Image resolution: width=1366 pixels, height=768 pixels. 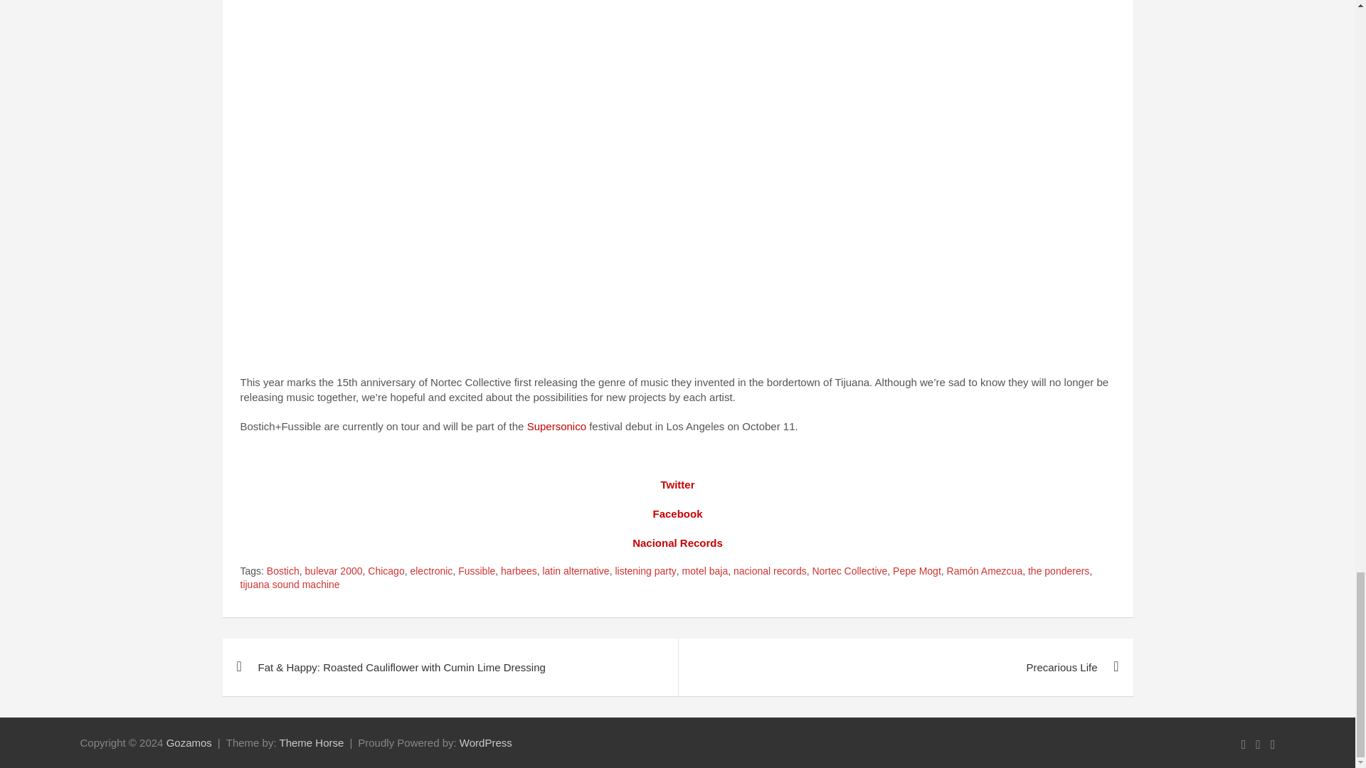 What do you see at coordinates (849, 572) in the screenshot?
I see `Nortec Collective` at bounding box center [849, 572].